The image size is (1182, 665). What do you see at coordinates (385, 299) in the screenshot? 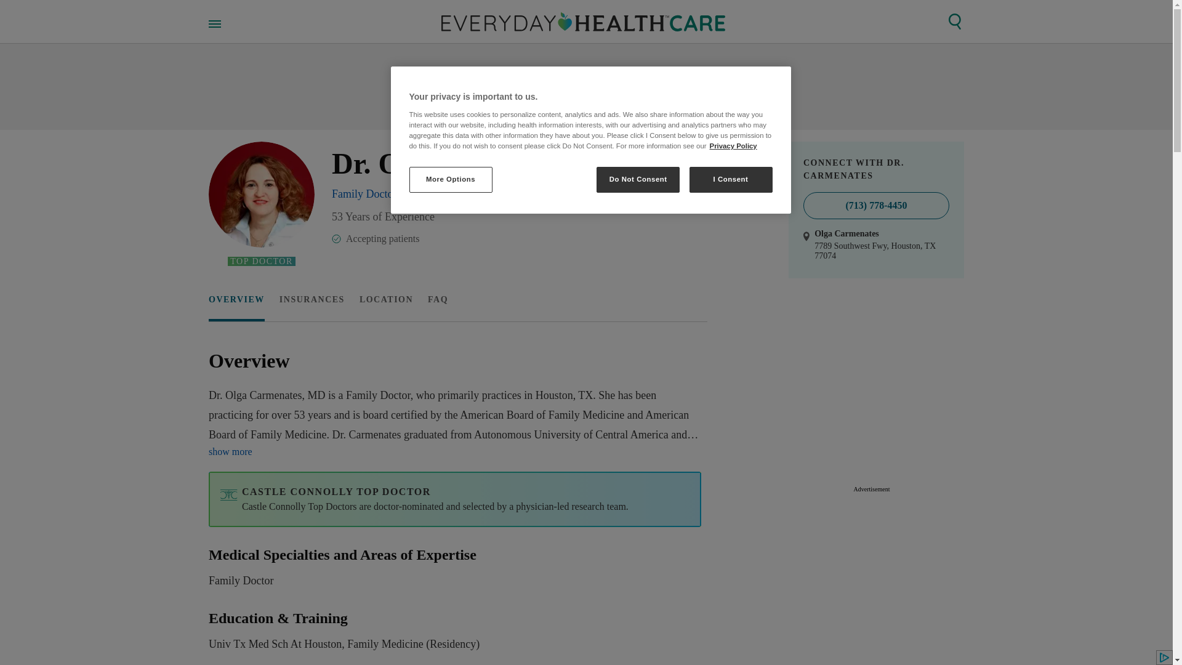
I see `LOCATION` at bounding box center [385, 299].